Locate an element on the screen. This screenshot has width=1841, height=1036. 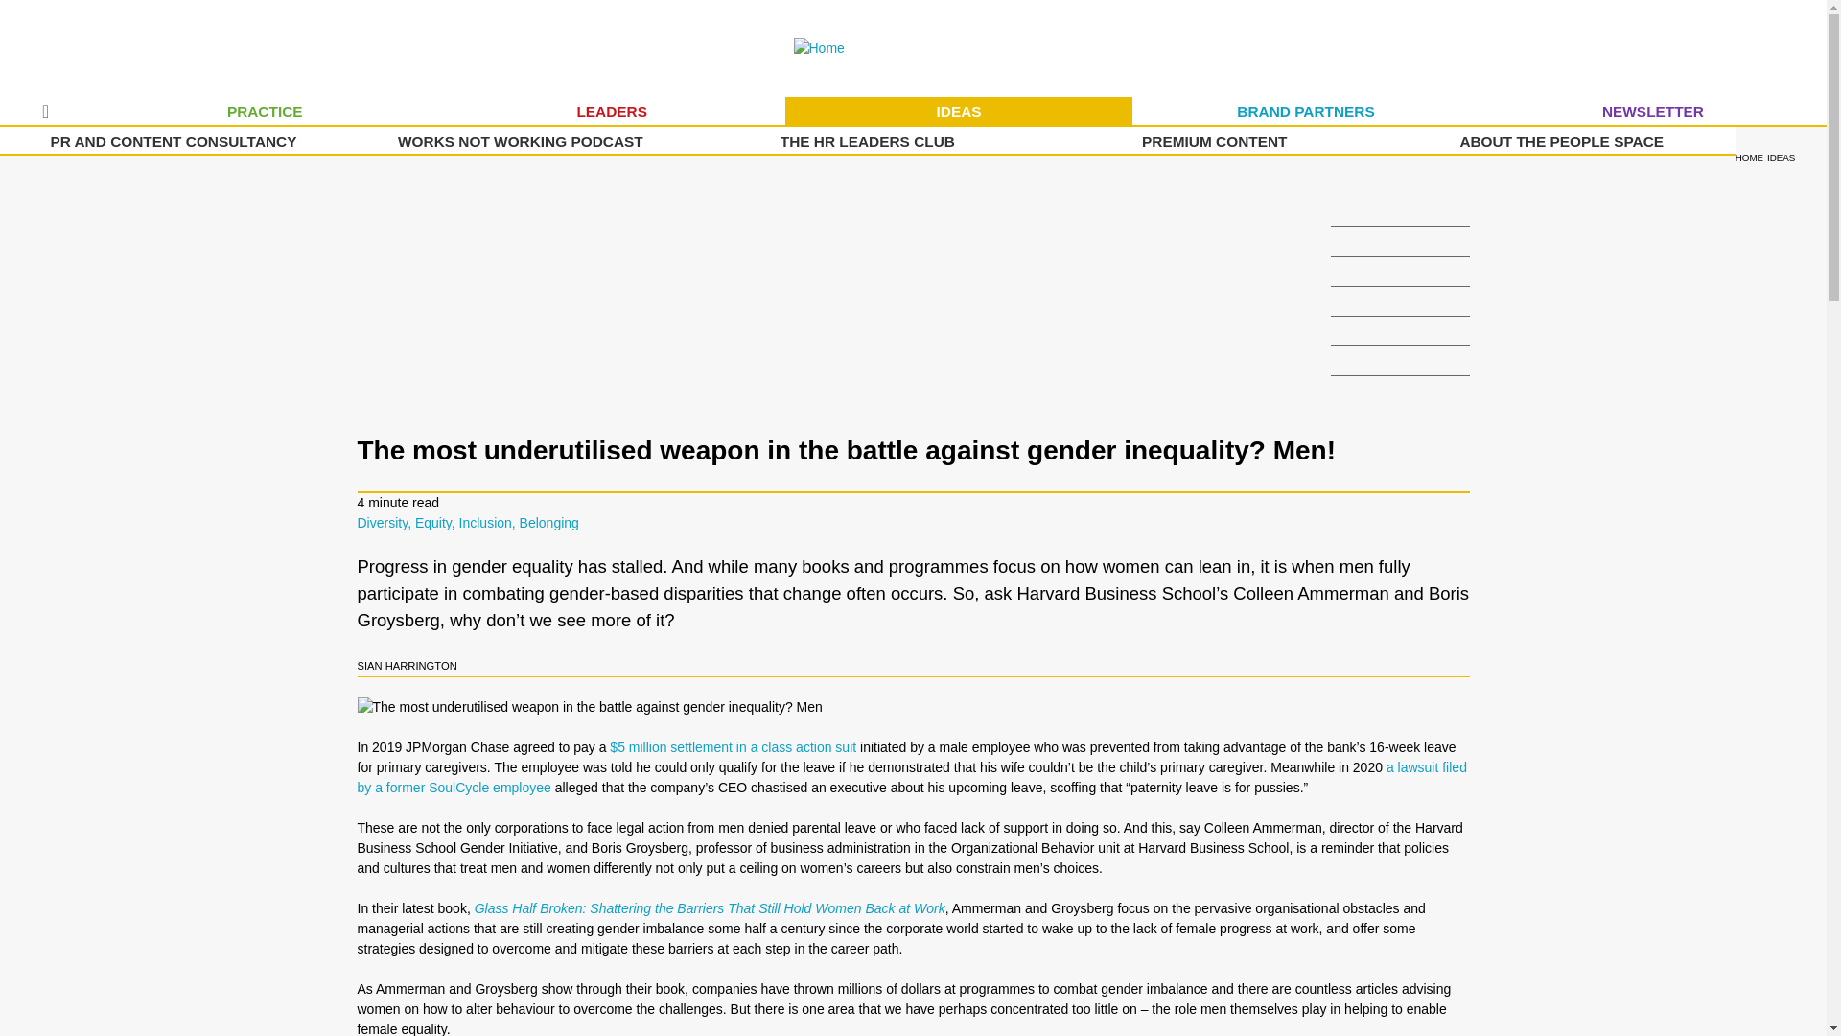
THE HR LEADERS CLUB is located at coordinates (867, 141).